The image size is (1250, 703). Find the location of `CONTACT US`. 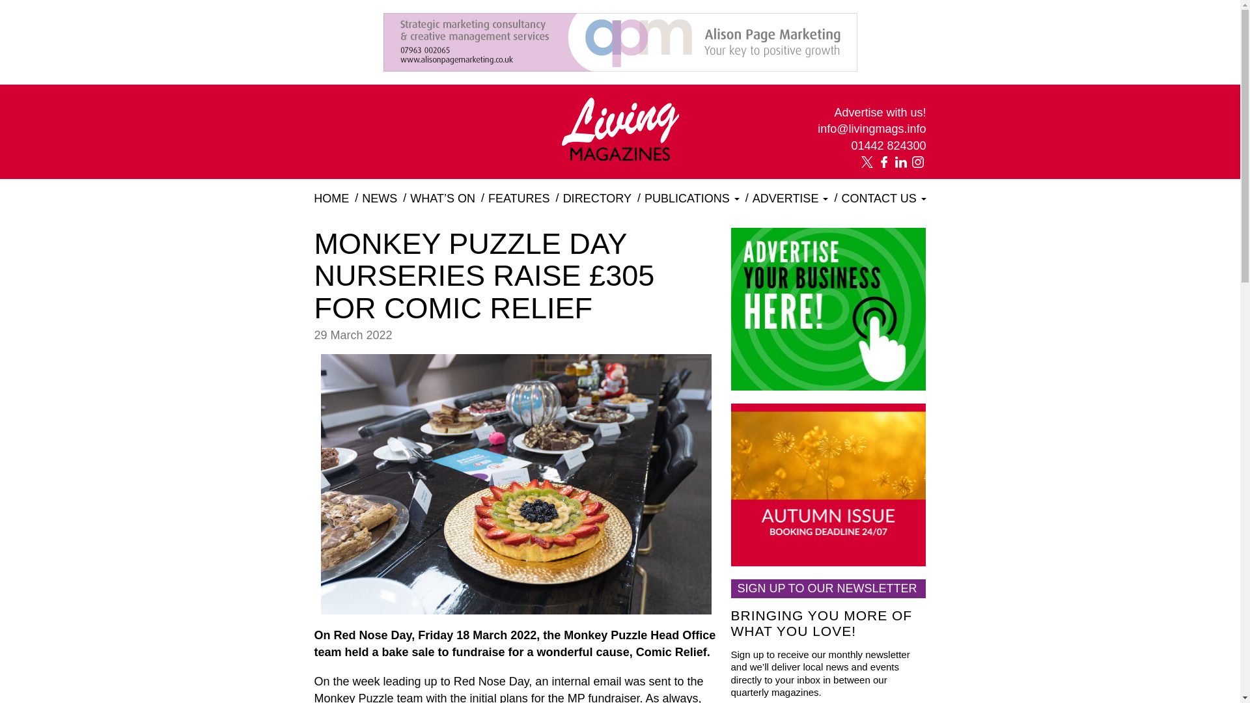

CONTACT US is located at coordinates (883, 199).